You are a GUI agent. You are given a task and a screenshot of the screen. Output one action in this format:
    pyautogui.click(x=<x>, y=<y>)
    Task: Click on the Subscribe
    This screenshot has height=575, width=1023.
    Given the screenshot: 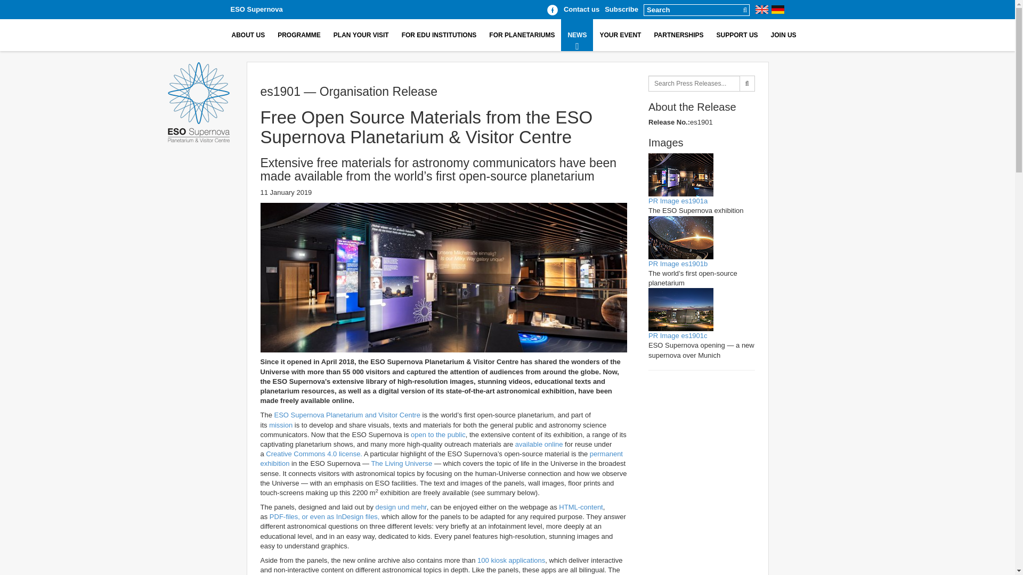 What is the action you would take?
    pyautogui.click(x=621, y=9)
    